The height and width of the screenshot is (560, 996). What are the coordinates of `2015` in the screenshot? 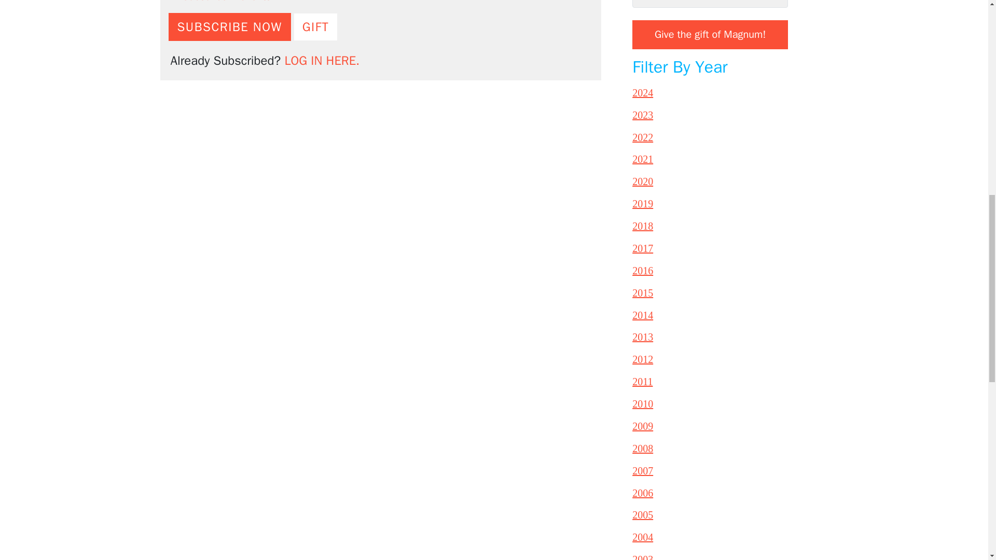 It's located at (643, 292).